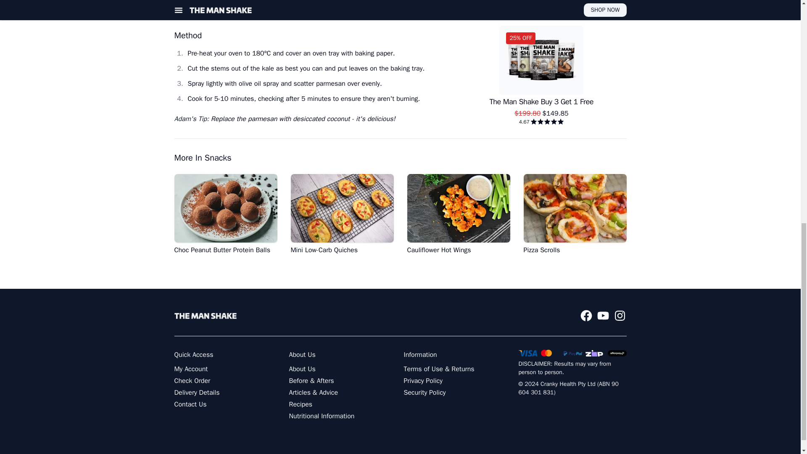 Image resolution: width=807 pixels, height=454 pixels. I want to click on Afterpay, so click(617, 353).